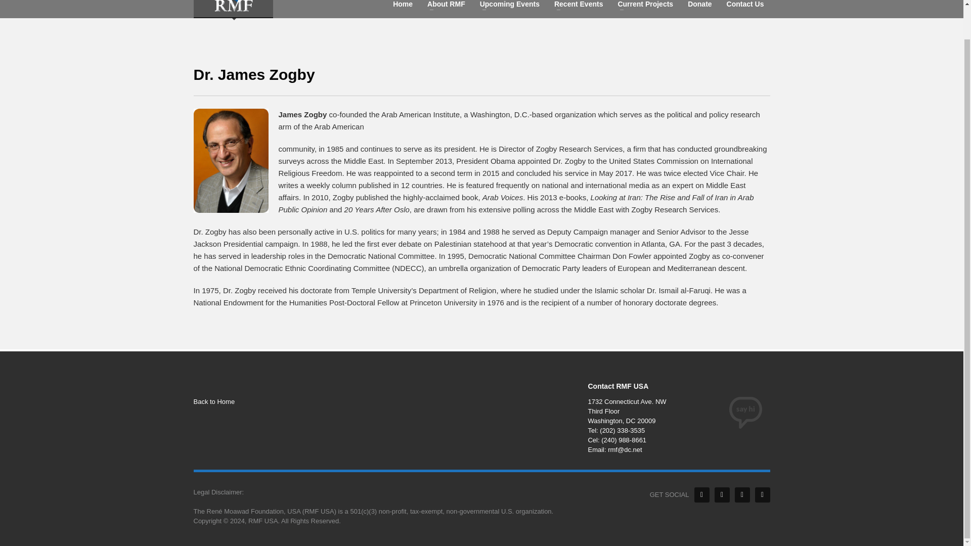  Describe the element at coordinates (741, 494) in the screenshot. I see `Instagram` at that location.